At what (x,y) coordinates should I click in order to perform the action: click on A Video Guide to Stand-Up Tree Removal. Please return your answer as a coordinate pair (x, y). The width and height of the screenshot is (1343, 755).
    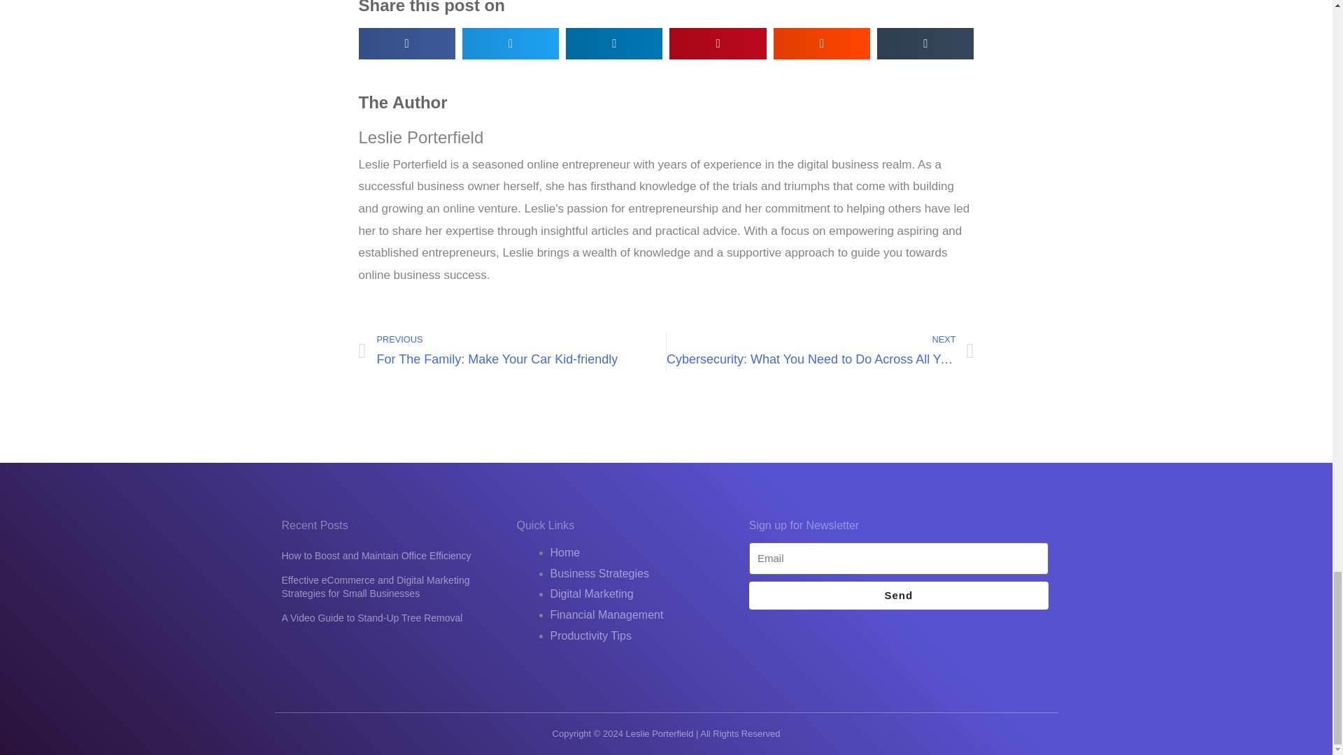
    Looking at the image, I should click on (371, 618).